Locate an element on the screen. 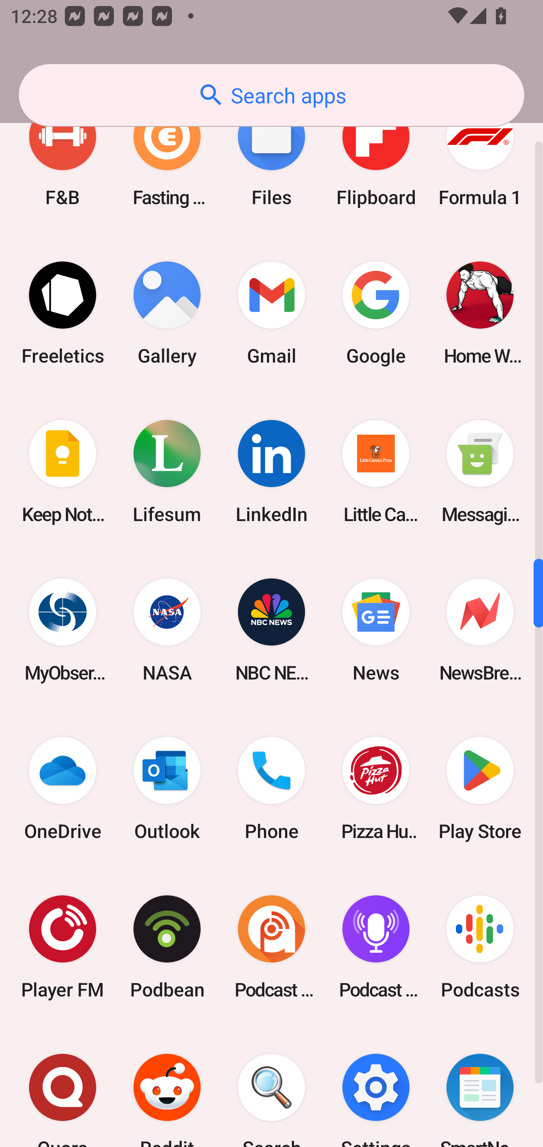  F&B is located at coordinates (63, 155).